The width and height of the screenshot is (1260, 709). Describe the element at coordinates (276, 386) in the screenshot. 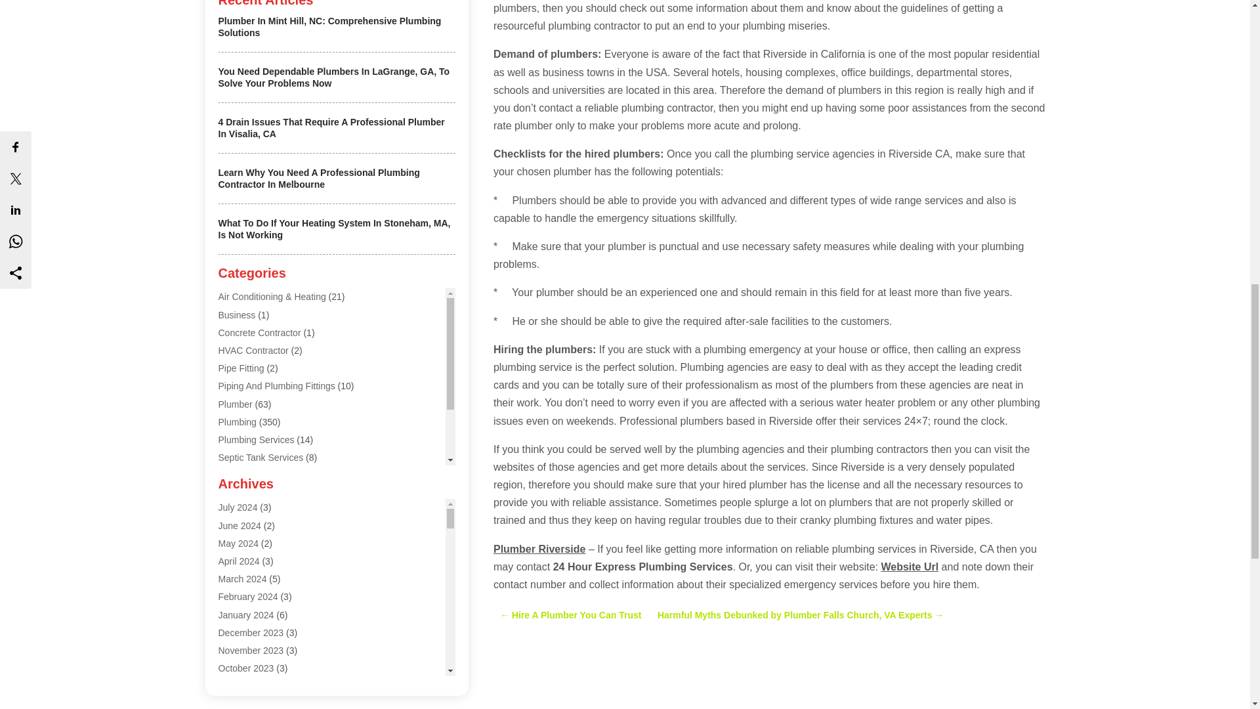

I see `Piping And Plumbing Fittings` at that location.